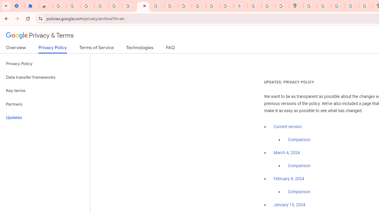 The height and width of the screenshot is (213, 379). What do you see at coordinates (287, 153) in the screenshot?
I see `March 4, 2024` at bounding box center [287, 153].